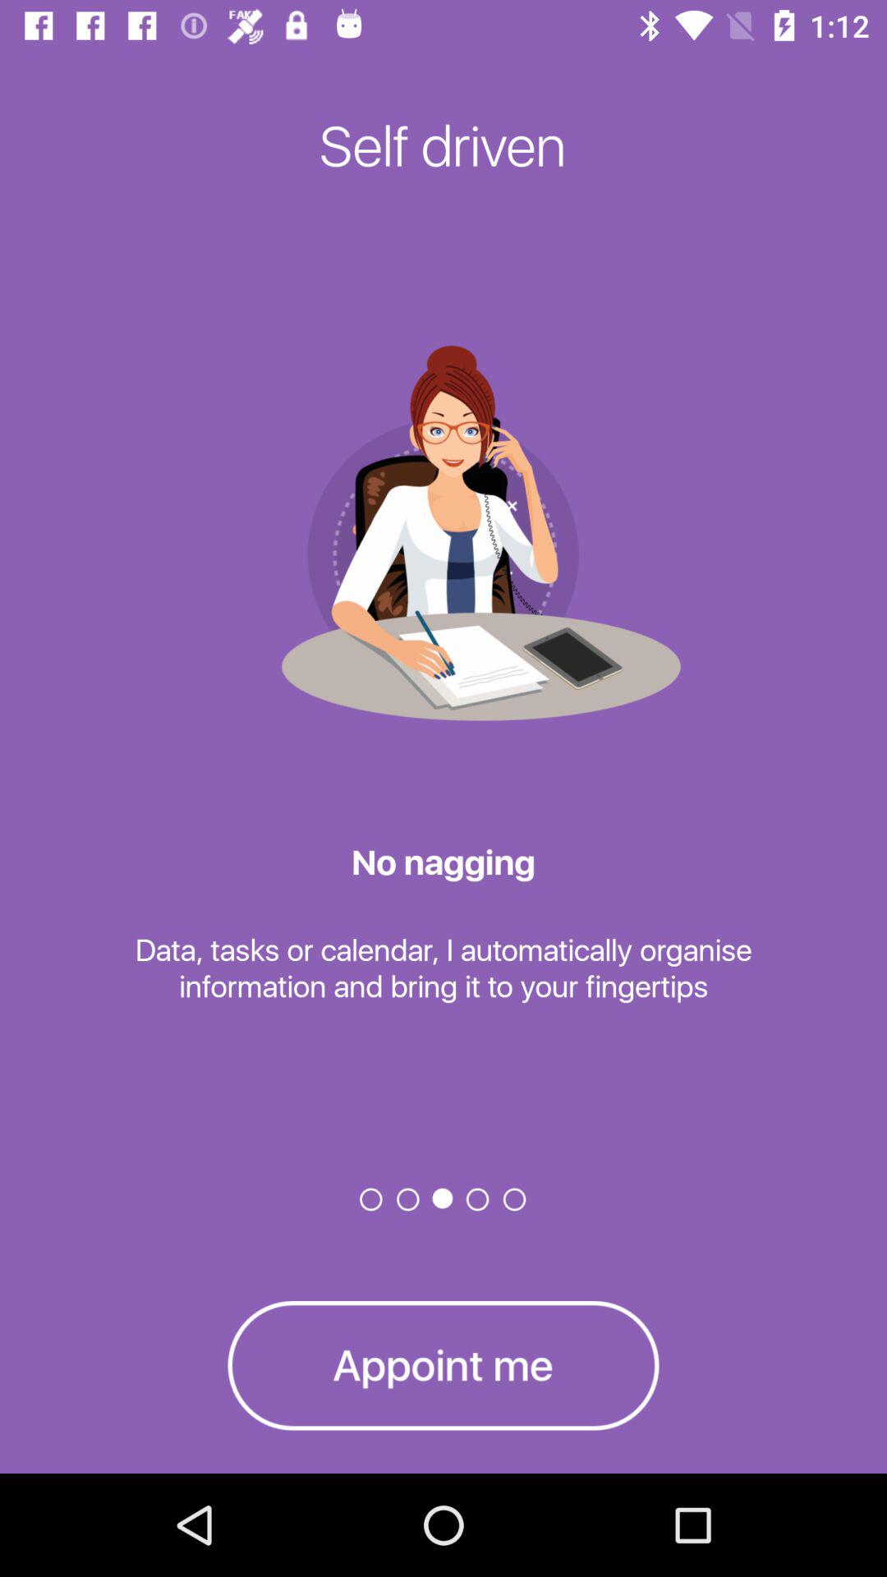  What do you see at coordinates (408, 1199) in the screenshot?
I see `second circle above the appoint me button` at bounding box center [408, 1199].